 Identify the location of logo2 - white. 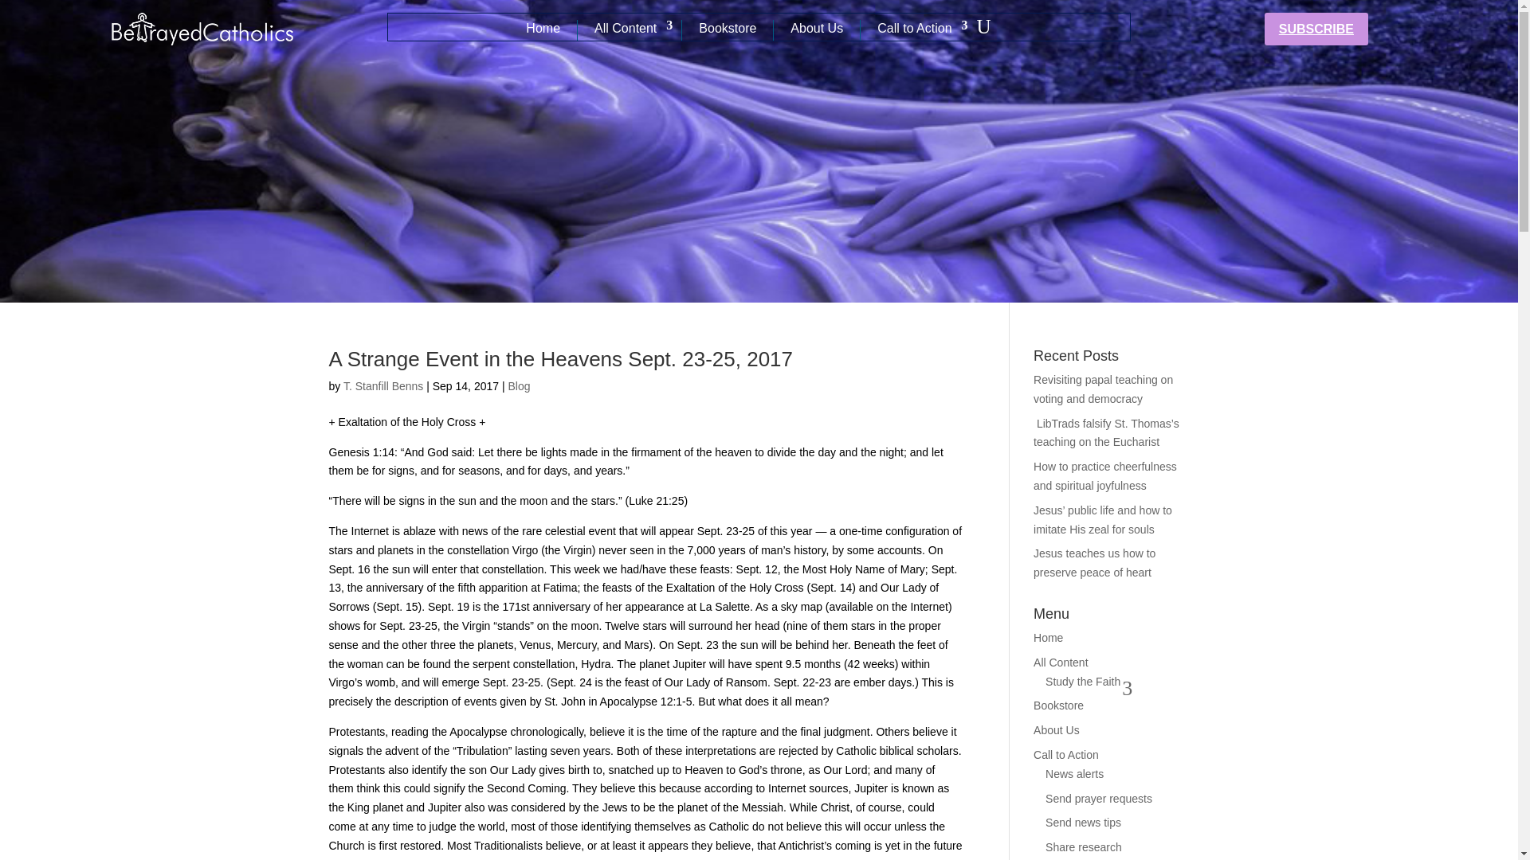
(202, 29).